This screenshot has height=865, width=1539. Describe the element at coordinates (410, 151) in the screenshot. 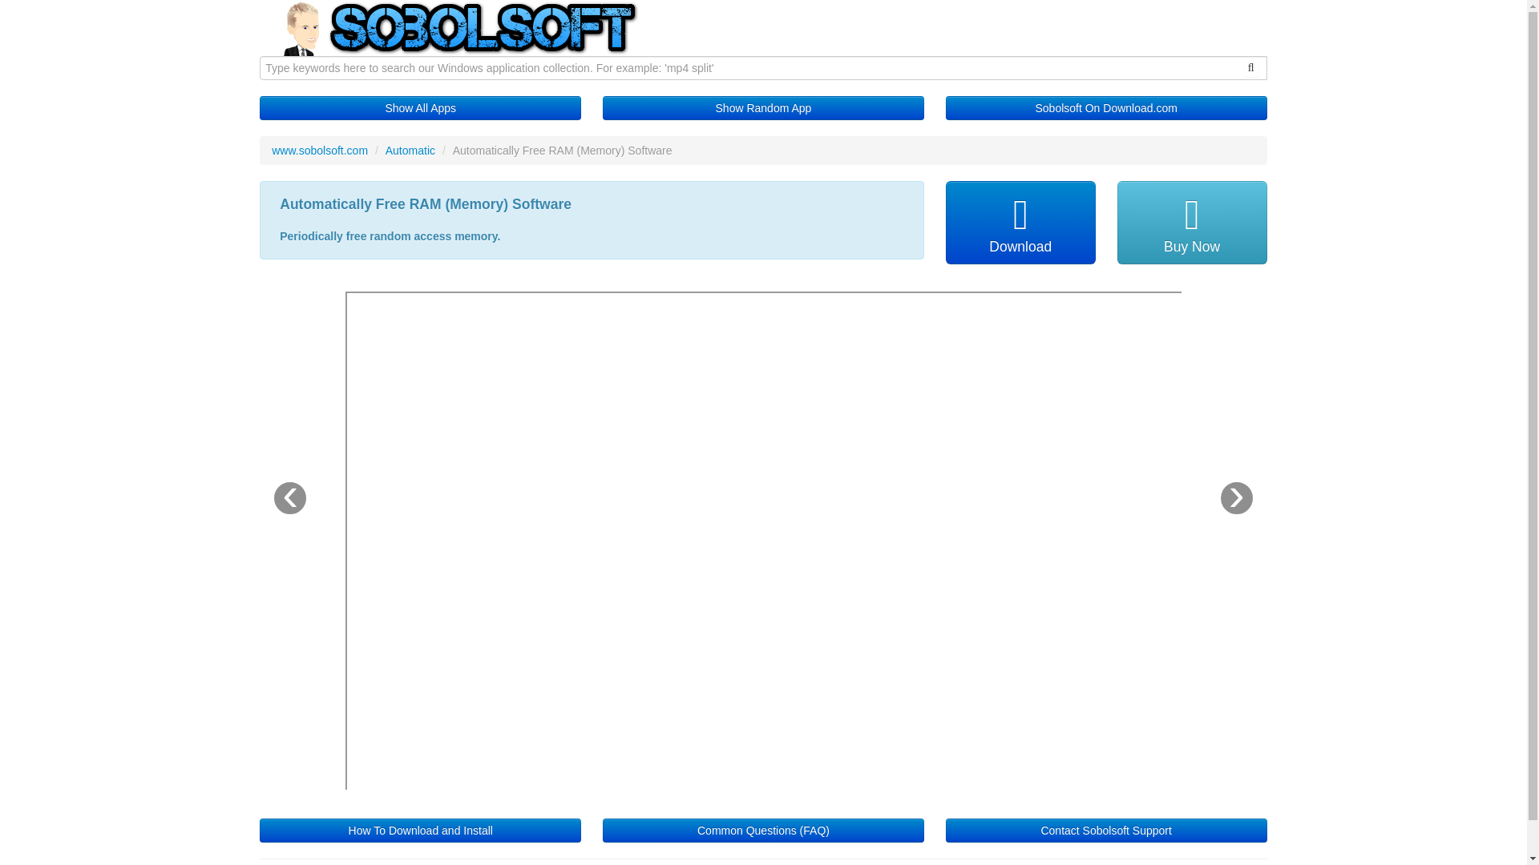

I see `Automatic` at that location.